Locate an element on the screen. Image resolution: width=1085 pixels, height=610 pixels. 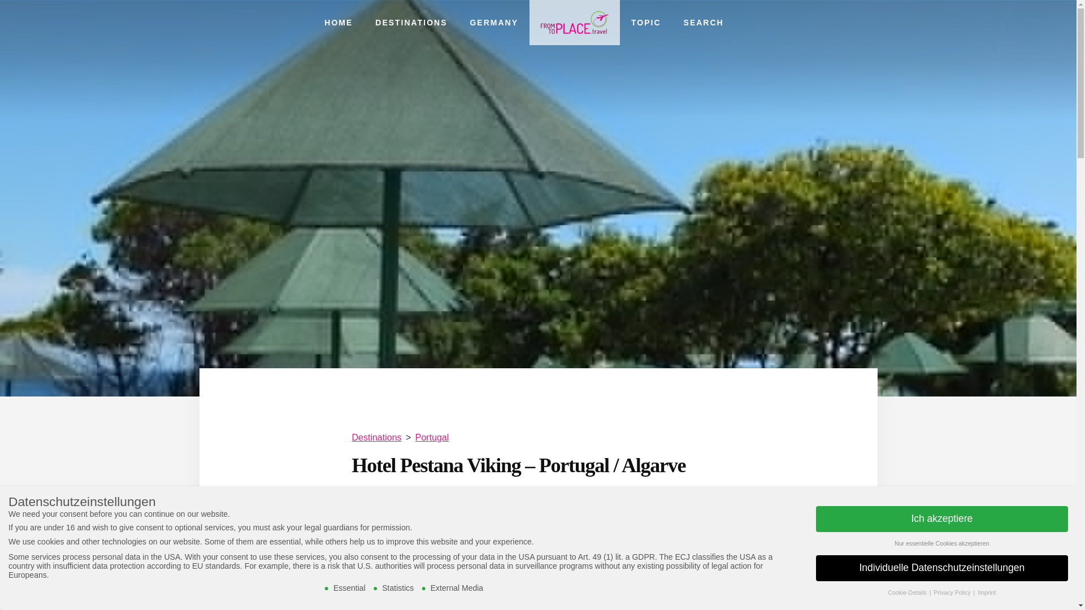
Destinations is located at coordinates (376, 437).